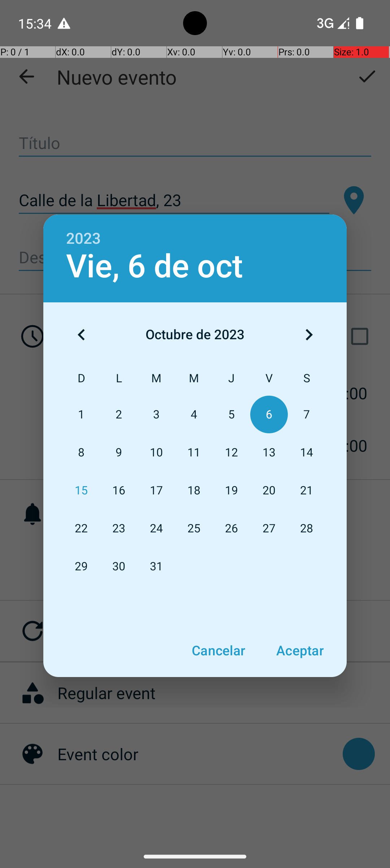  I want to click on Vie, 6 de oct, so click(155, 266).